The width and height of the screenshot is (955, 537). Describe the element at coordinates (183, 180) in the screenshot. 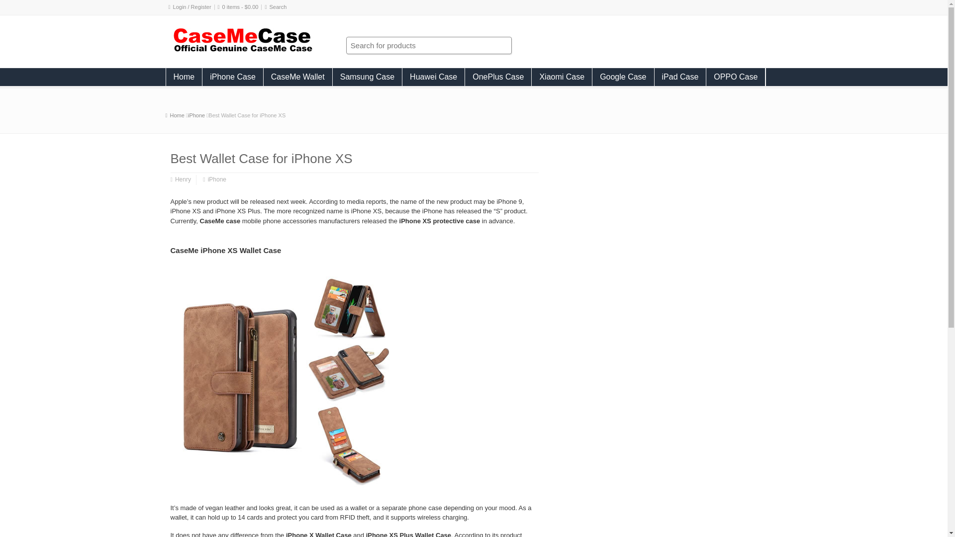

I see `Posts by Henry` at that location.